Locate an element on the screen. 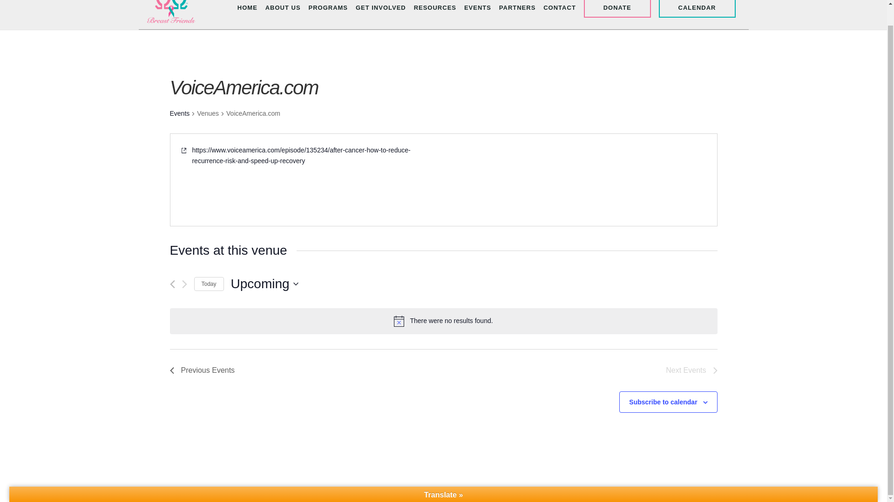 The image size is (894, 502). Click to select today's date is located at coordinates (209, 284).